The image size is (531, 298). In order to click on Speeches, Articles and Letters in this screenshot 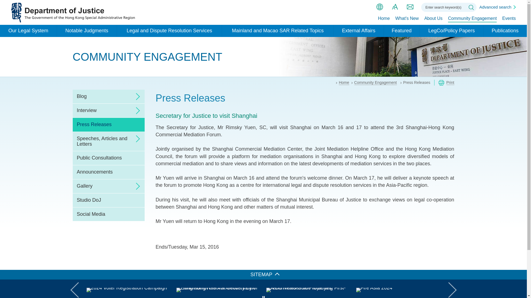, I will do `click(108, 141)`.